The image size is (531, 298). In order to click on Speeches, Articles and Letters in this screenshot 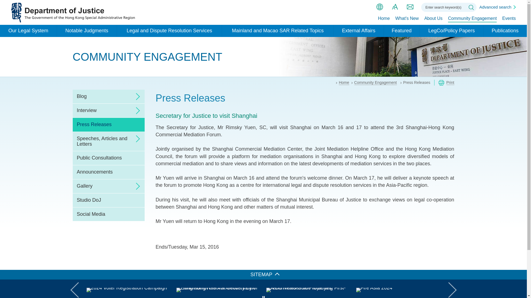, I will do `click(108, 141)`.